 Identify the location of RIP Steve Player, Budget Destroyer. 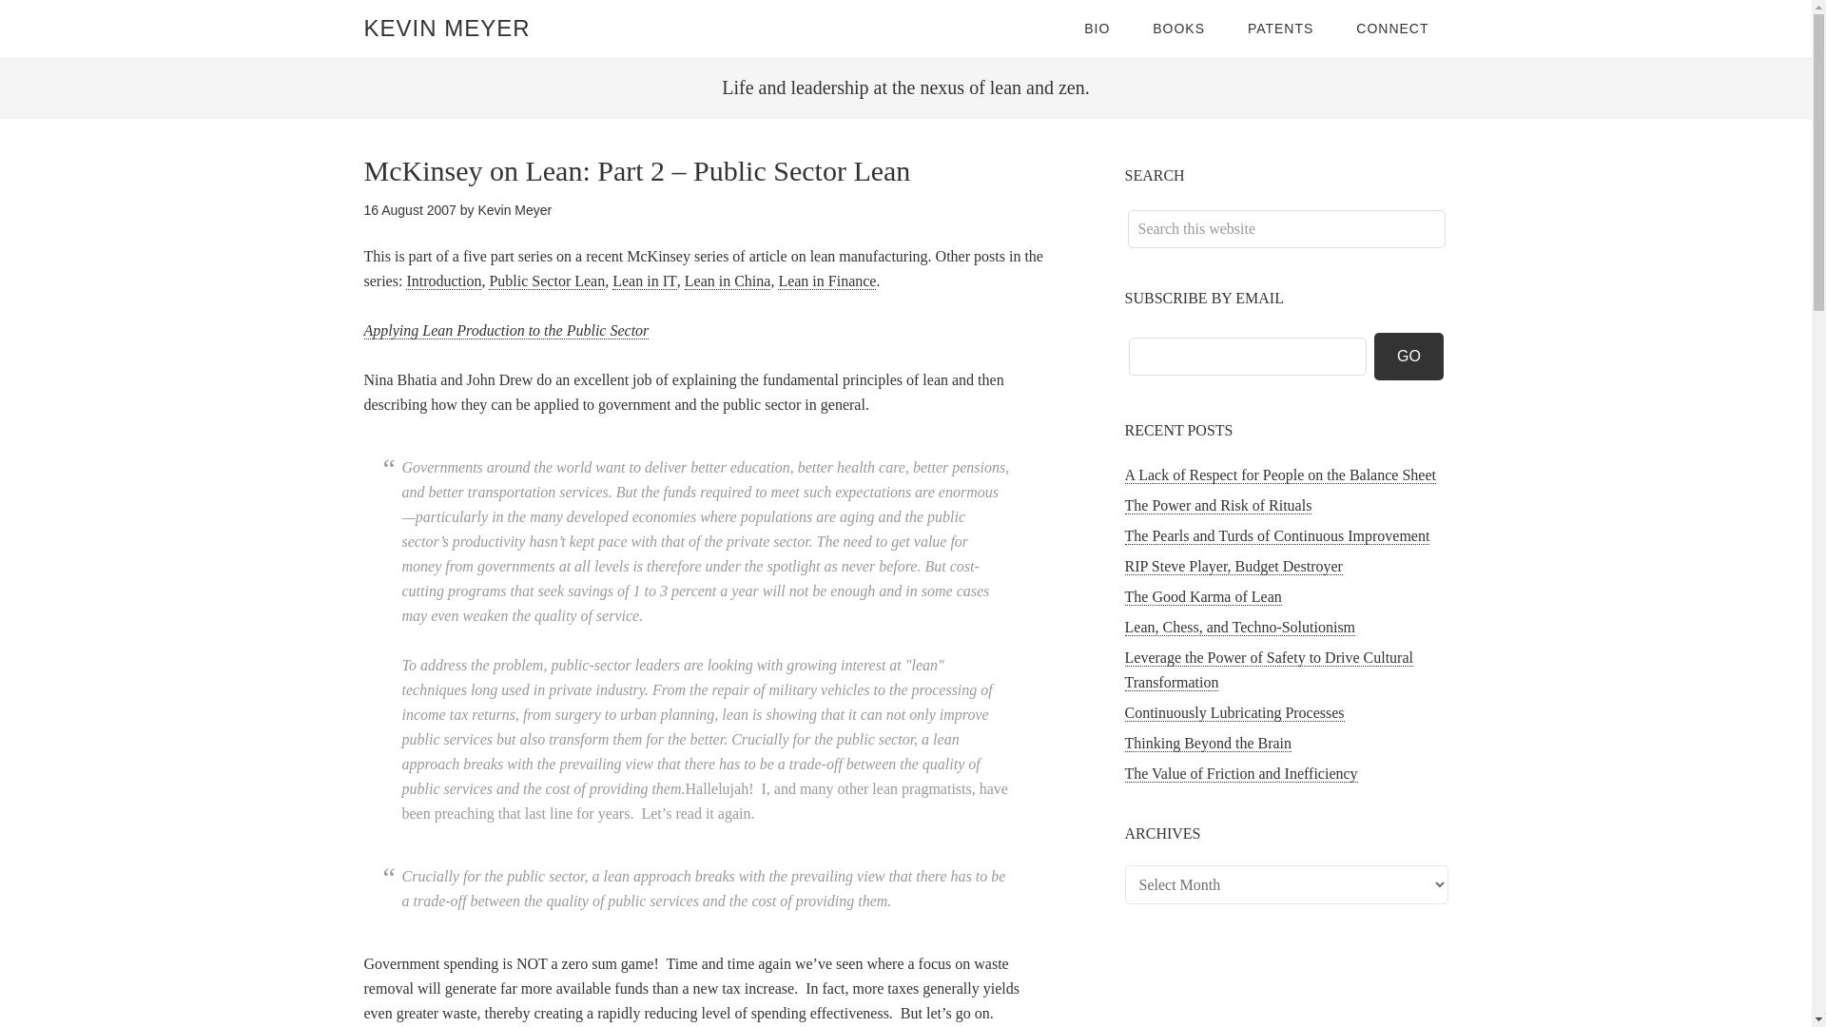
(1233, 567).